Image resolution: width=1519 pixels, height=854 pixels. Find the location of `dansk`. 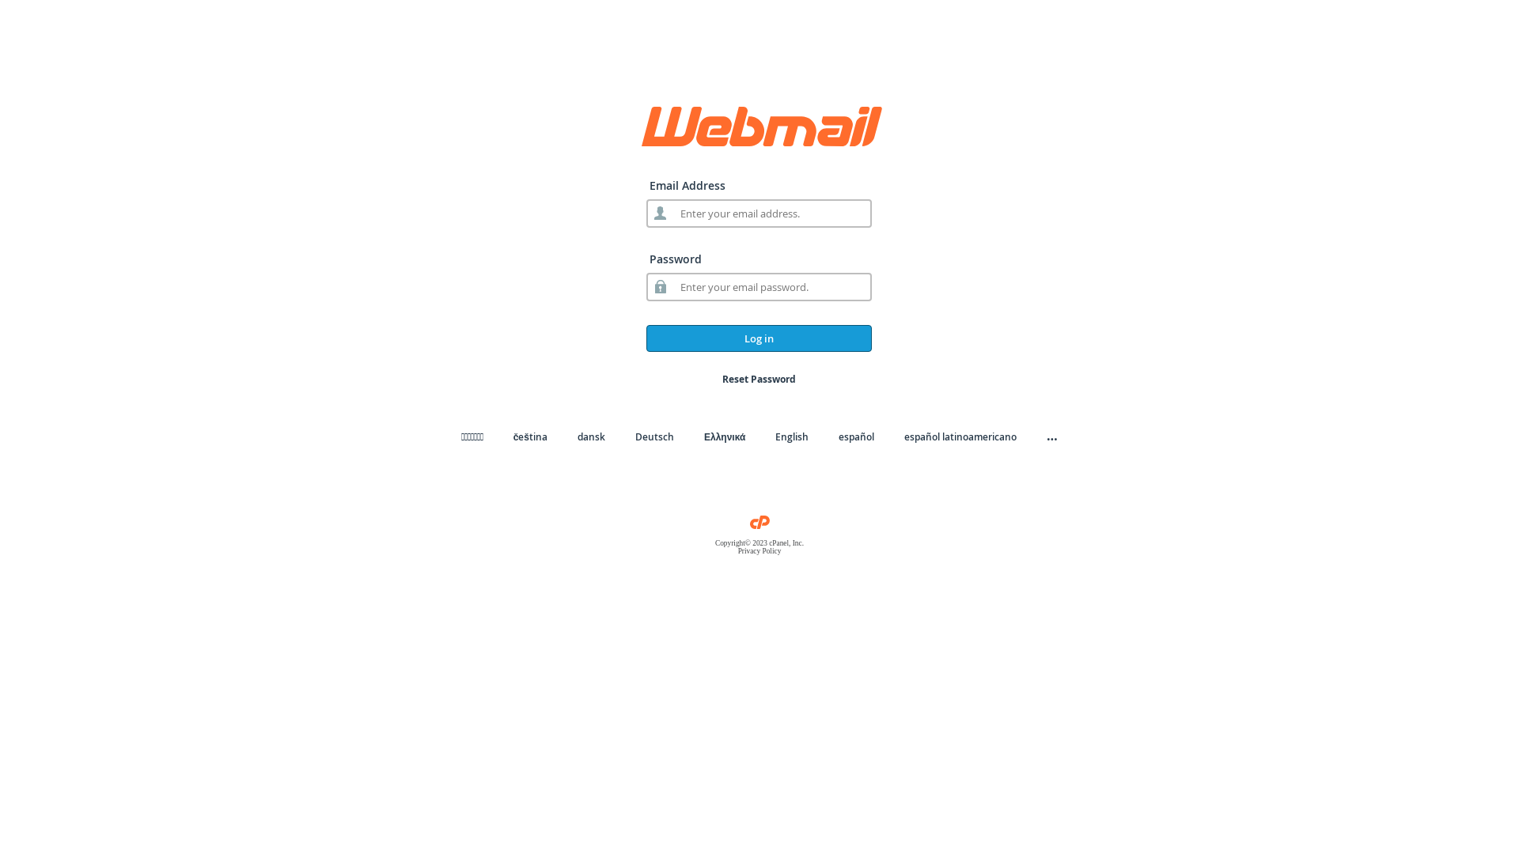

dansk is located at coordinates (592, 436).